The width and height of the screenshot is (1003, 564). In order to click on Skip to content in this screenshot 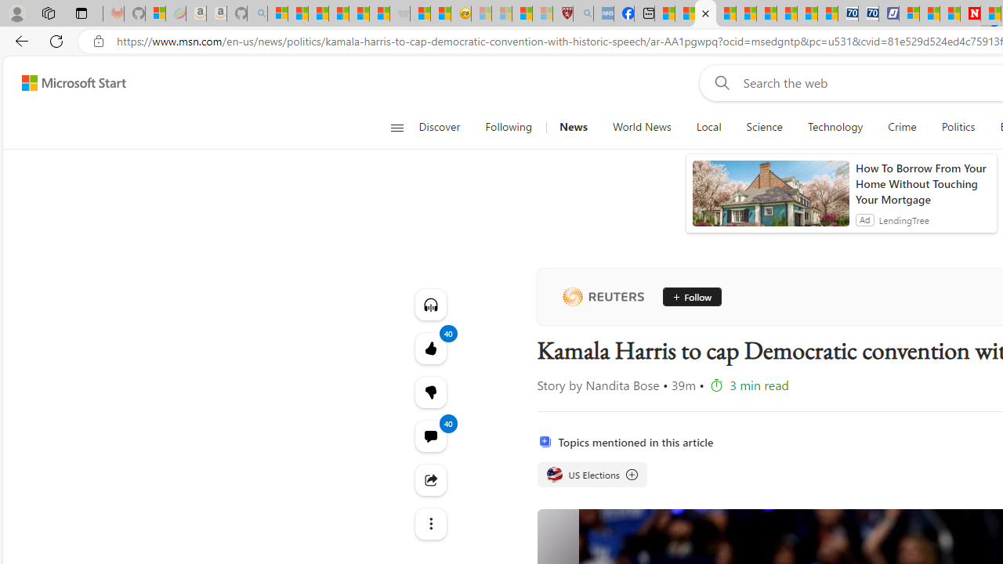, I will do `click(67, 83)`.